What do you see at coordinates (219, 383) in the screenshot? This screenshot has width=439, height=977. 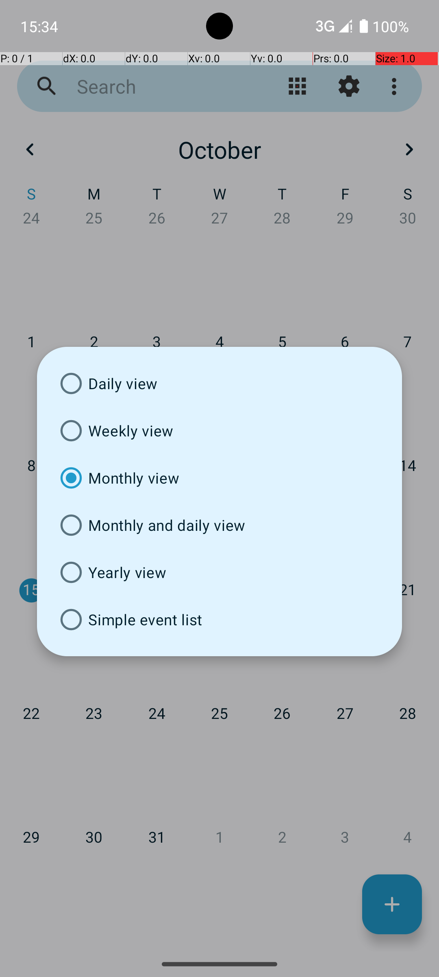 I see `Daily view` at bounding box center [219, 383].